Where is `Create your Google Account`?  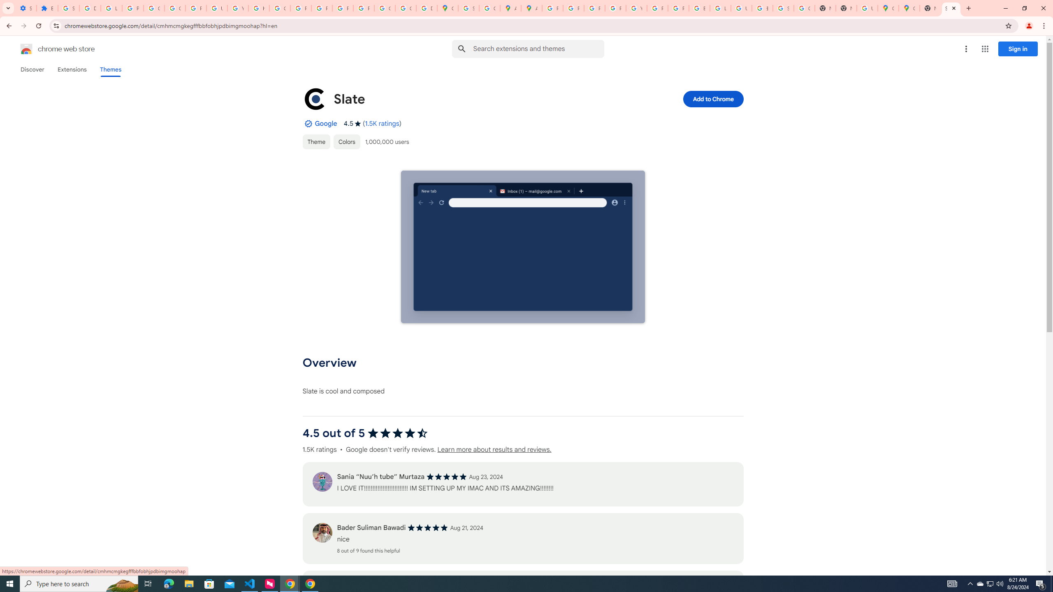 Create your Google Account is located at coordinates (490, 8).